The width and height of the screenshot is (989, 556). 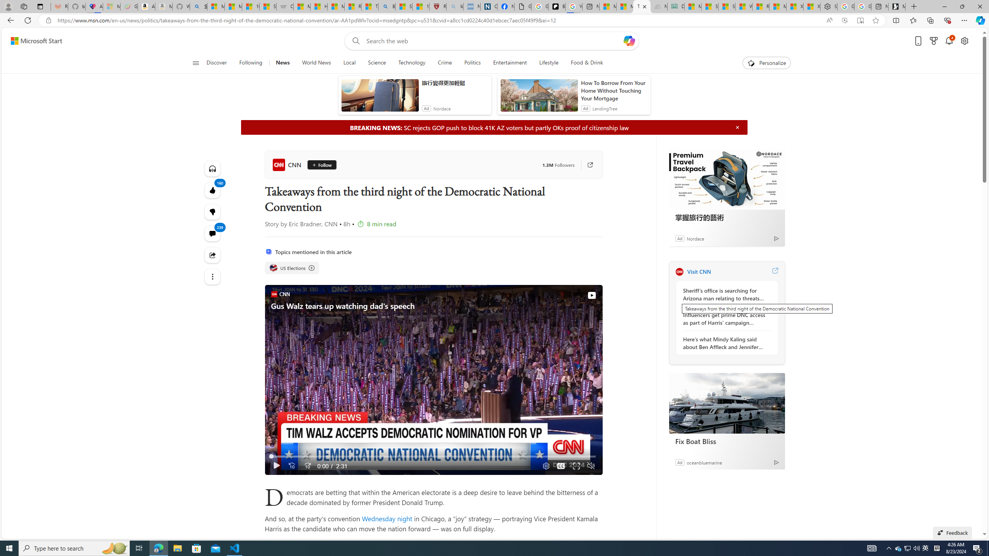 What do you see at coordinates (727, 7) in the screenshot?
I see `Stocks - MSN` at bounding box center [727, 7].